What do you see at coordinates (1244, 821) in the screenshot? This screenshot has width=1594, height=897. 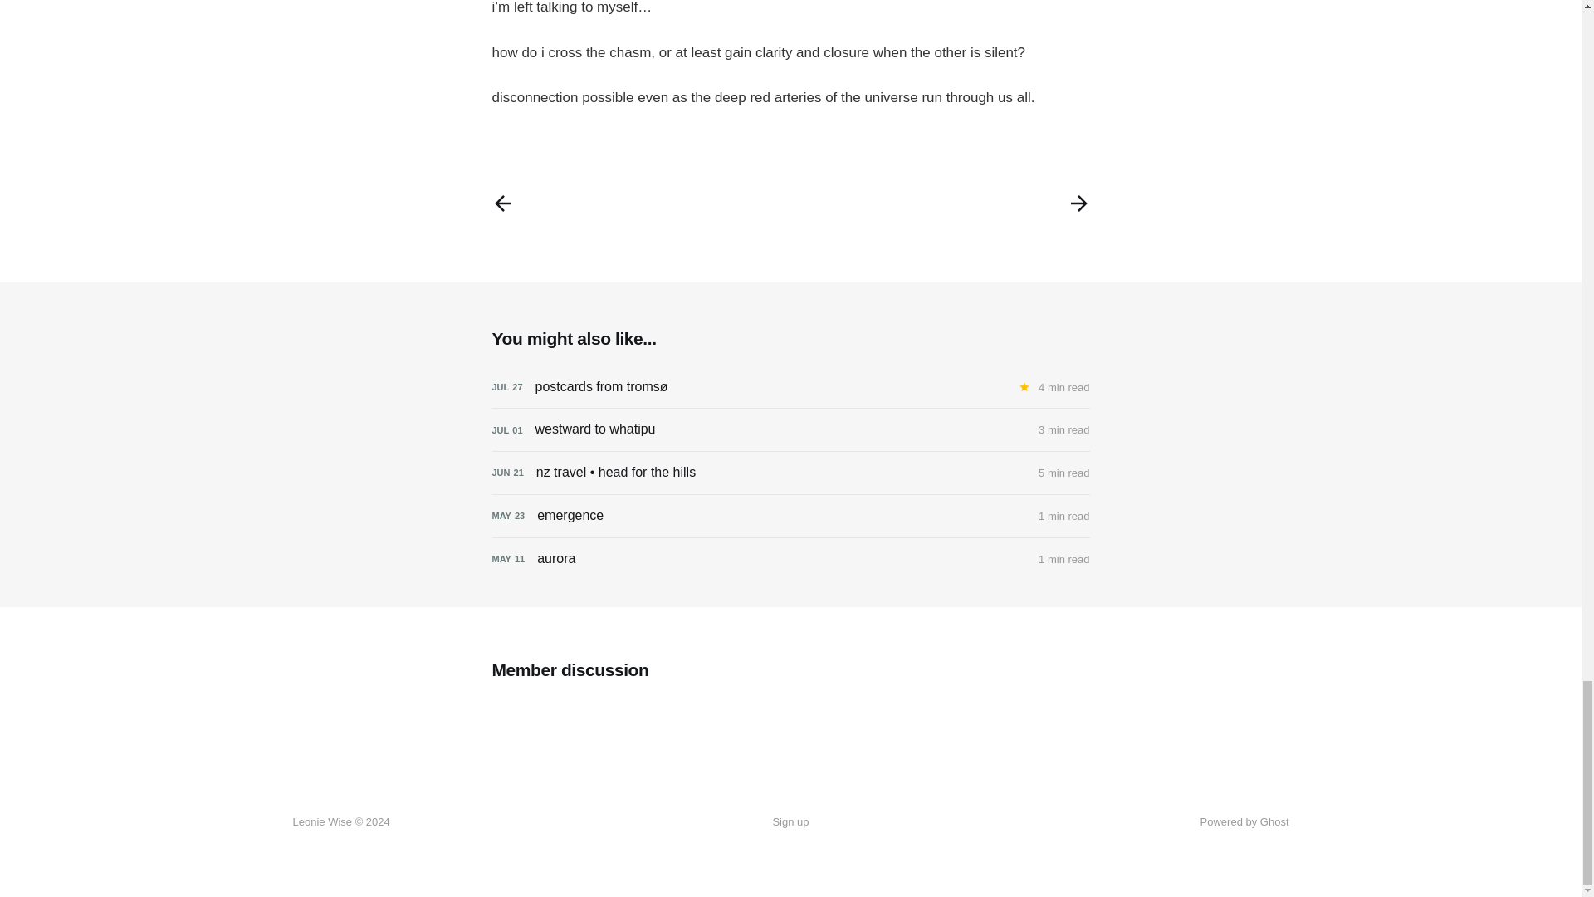 I see `Powered by Ghost` at bounding box center [1244, 821].